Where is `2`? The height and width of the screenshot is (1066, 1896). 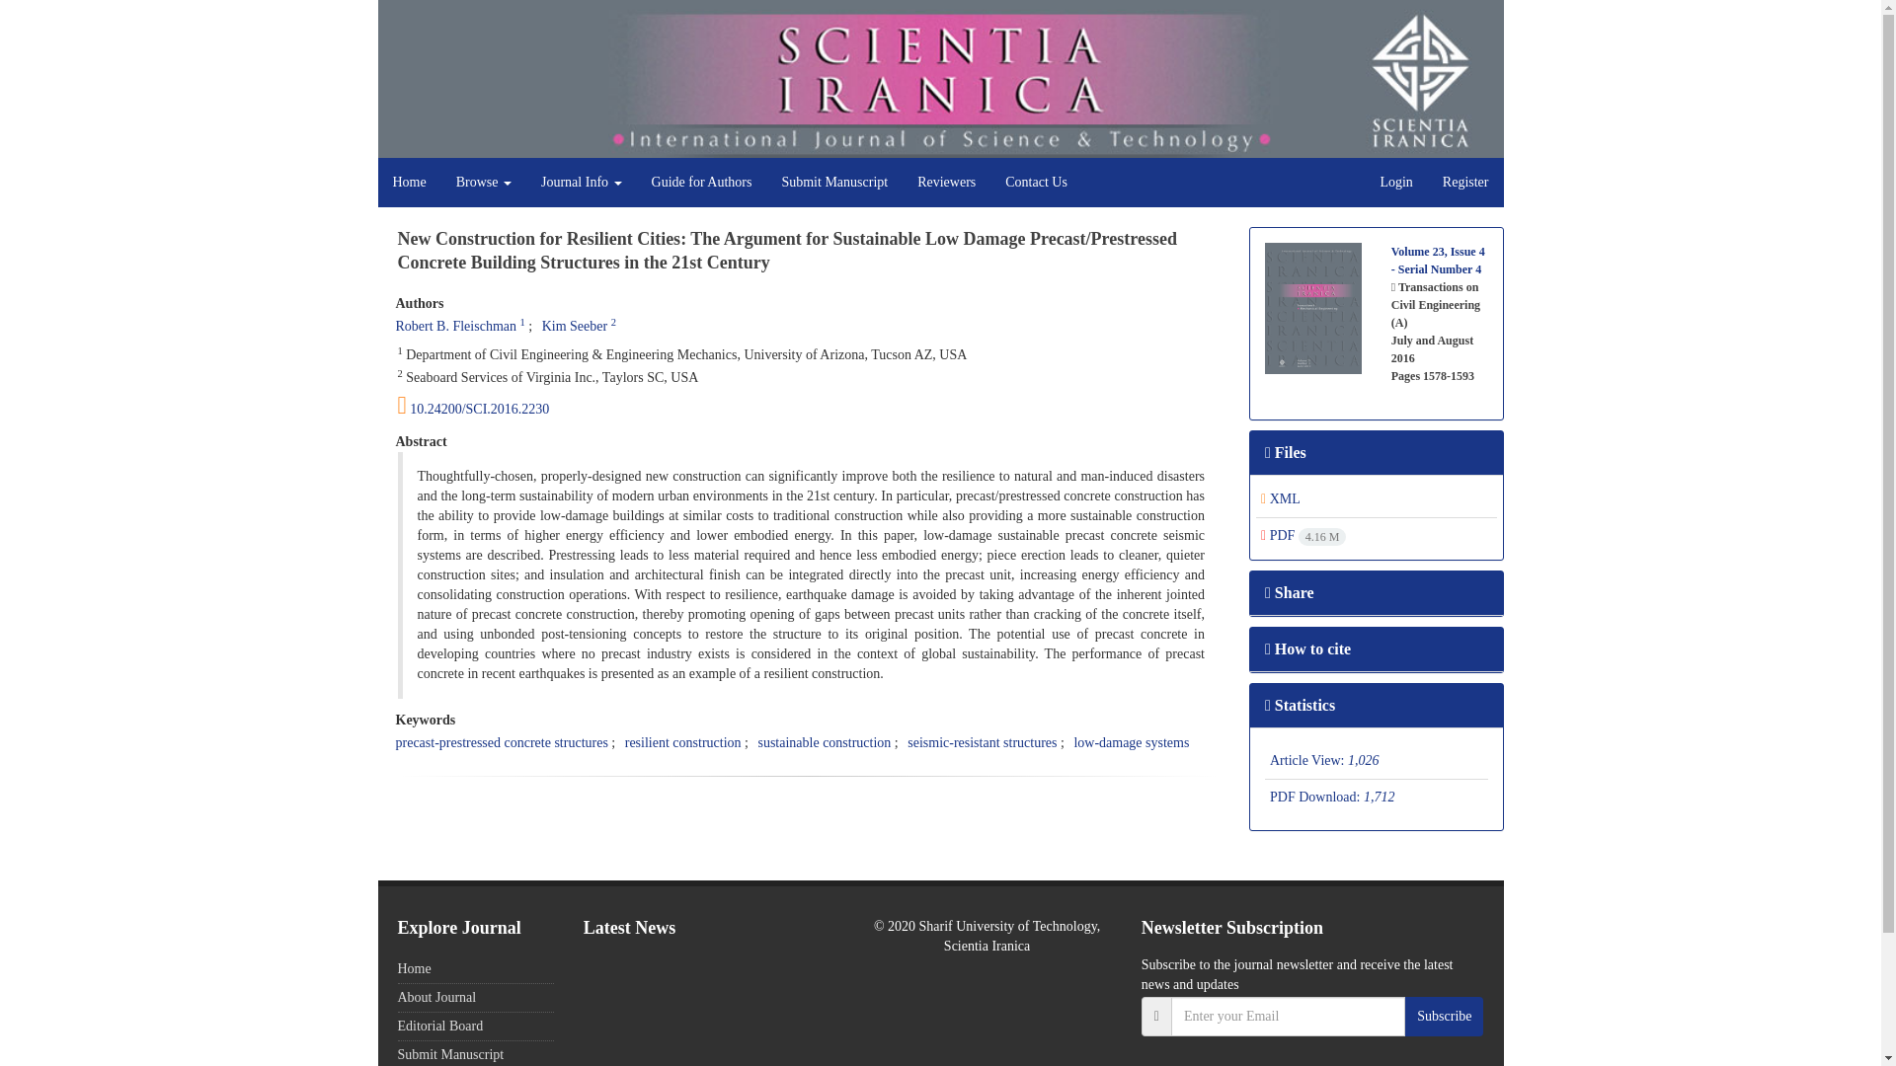 2 is located at coordinates (613, 322).